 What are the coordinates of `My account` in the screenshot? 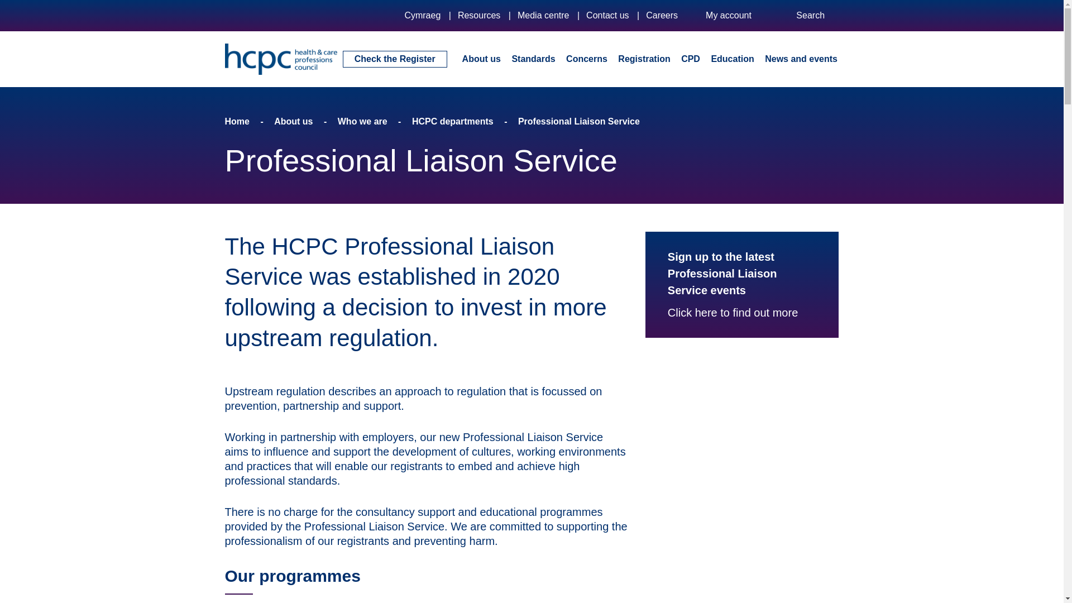 It's located at (737, 16).